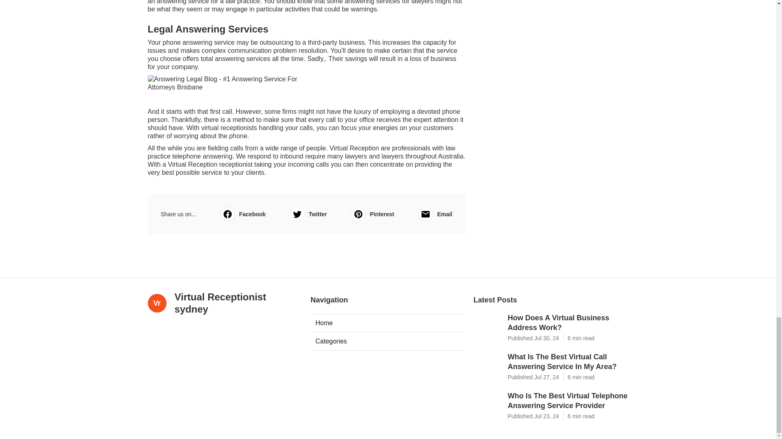 This screenshot has height=439, width=782. What do you see at coordinates (374, 156) in the screenshot?
I see `lawyers and lawyers` at bounding box center [374, 156].